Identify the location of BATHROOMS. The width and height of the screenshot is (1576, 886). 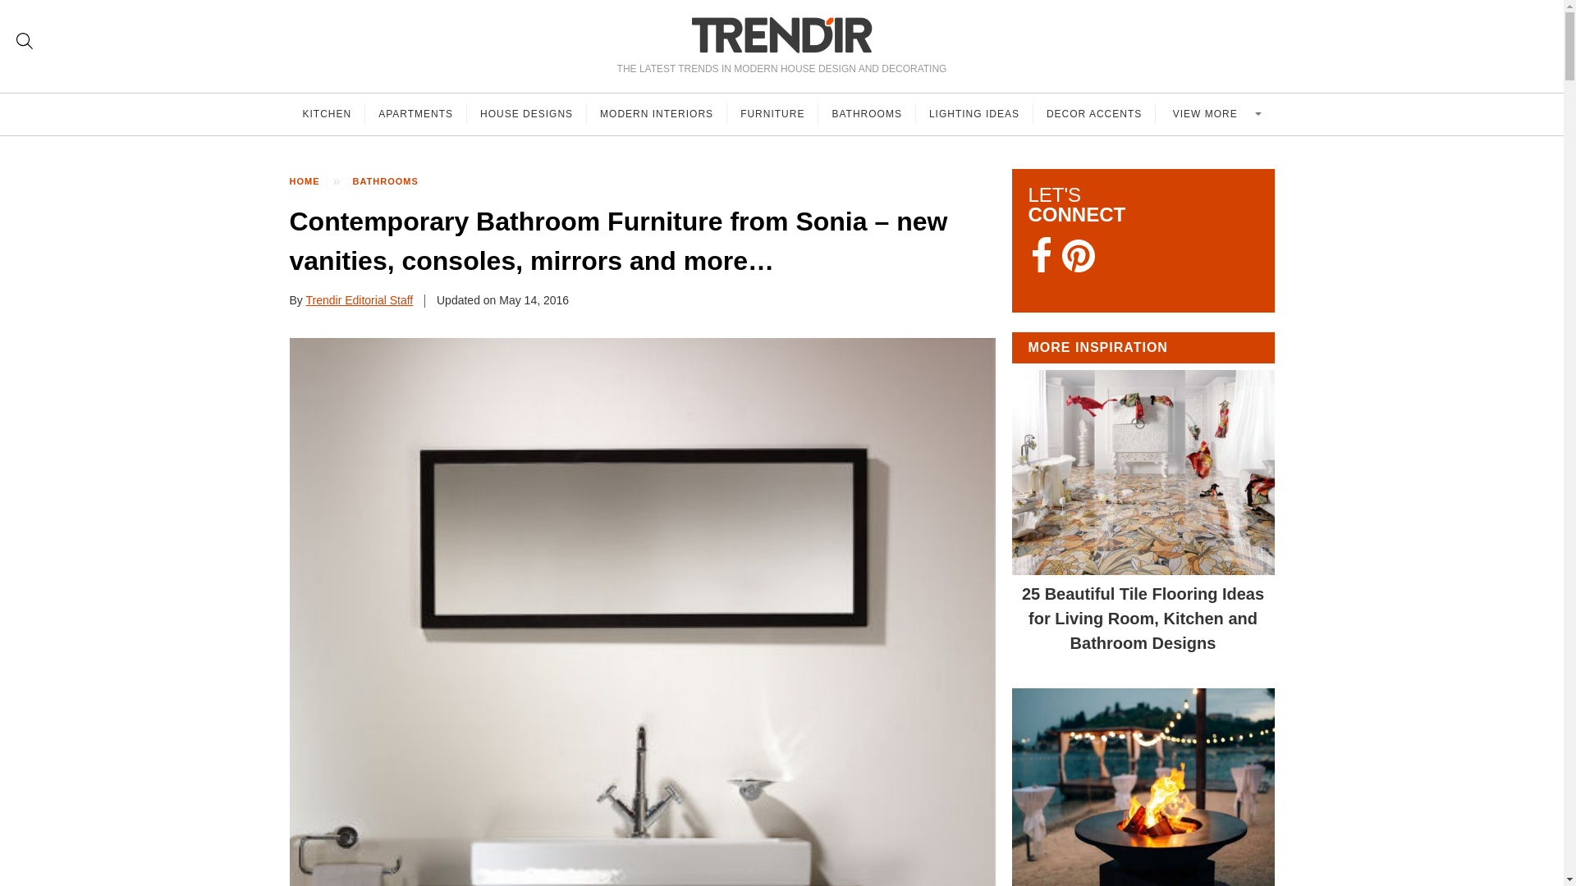
(867, 114).